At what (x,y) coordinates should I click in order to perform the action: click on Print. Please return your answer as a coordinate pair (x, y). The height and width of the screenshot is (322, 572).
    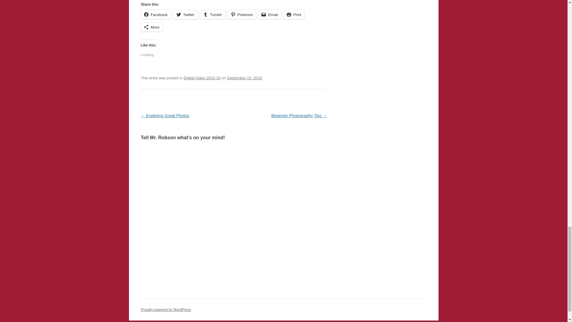
    Looking at the image, I should click on (294, 14).